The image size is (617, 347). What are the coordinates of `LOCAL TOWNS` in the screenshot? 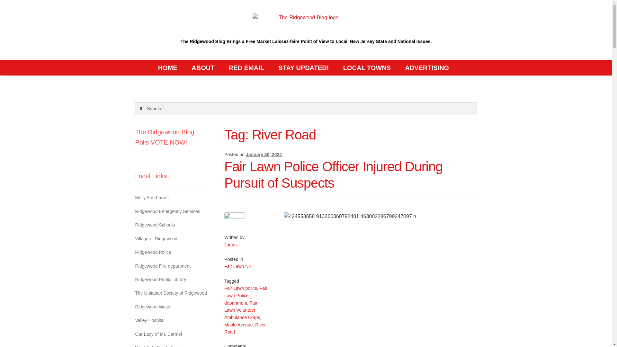 It's located at (367, 67).